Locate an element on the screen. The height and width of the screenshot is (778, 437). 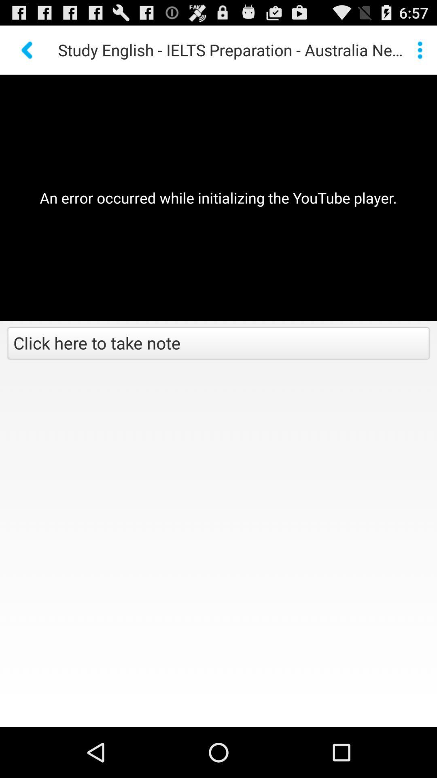
tap icon at the top left corner is located at coordinates (28, 50).